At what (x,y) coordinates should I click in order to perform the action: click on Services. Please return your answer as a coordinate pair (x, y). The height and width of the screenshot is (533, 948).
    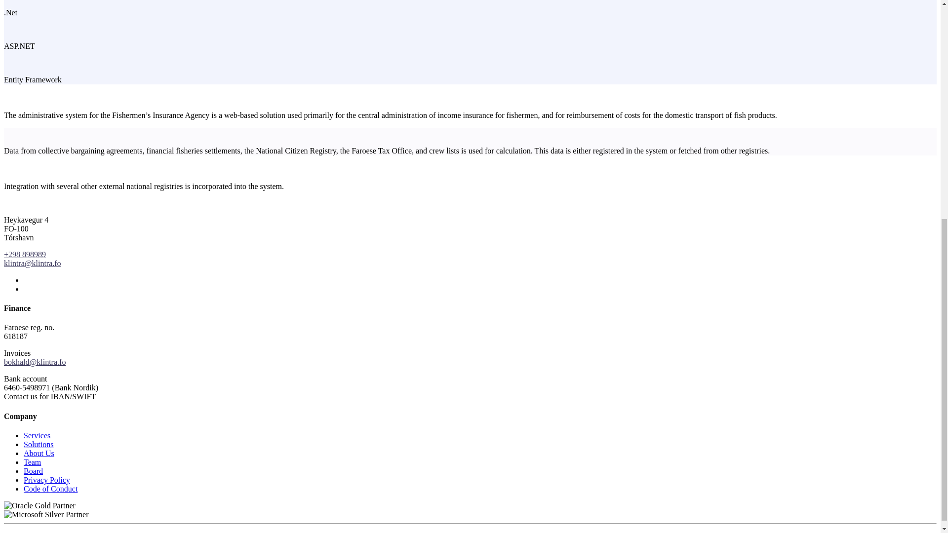
    Looking at the image, I should click on (37, 435).